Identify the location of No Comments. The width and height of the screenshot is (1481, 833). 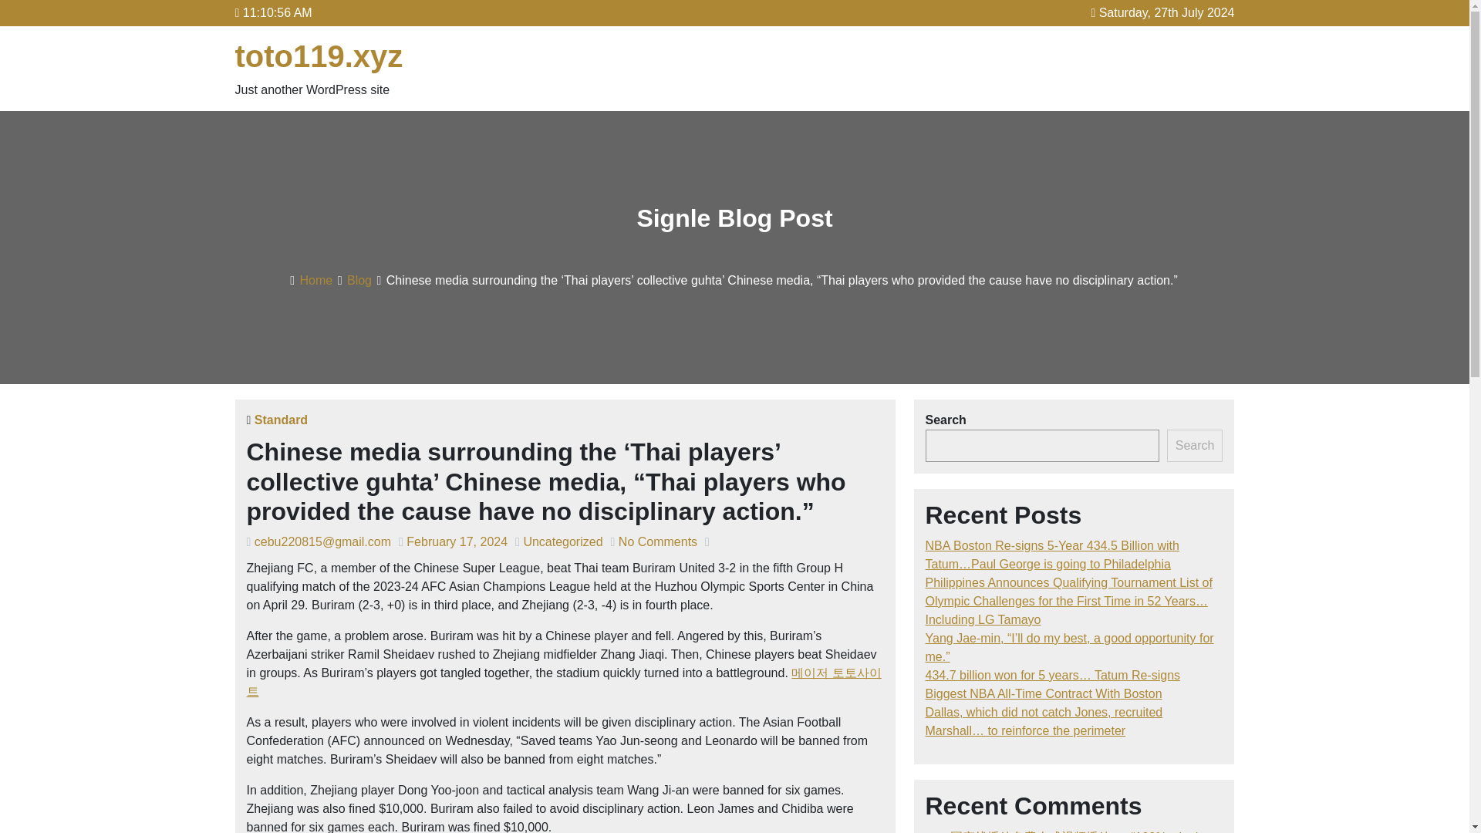
(658, 541).